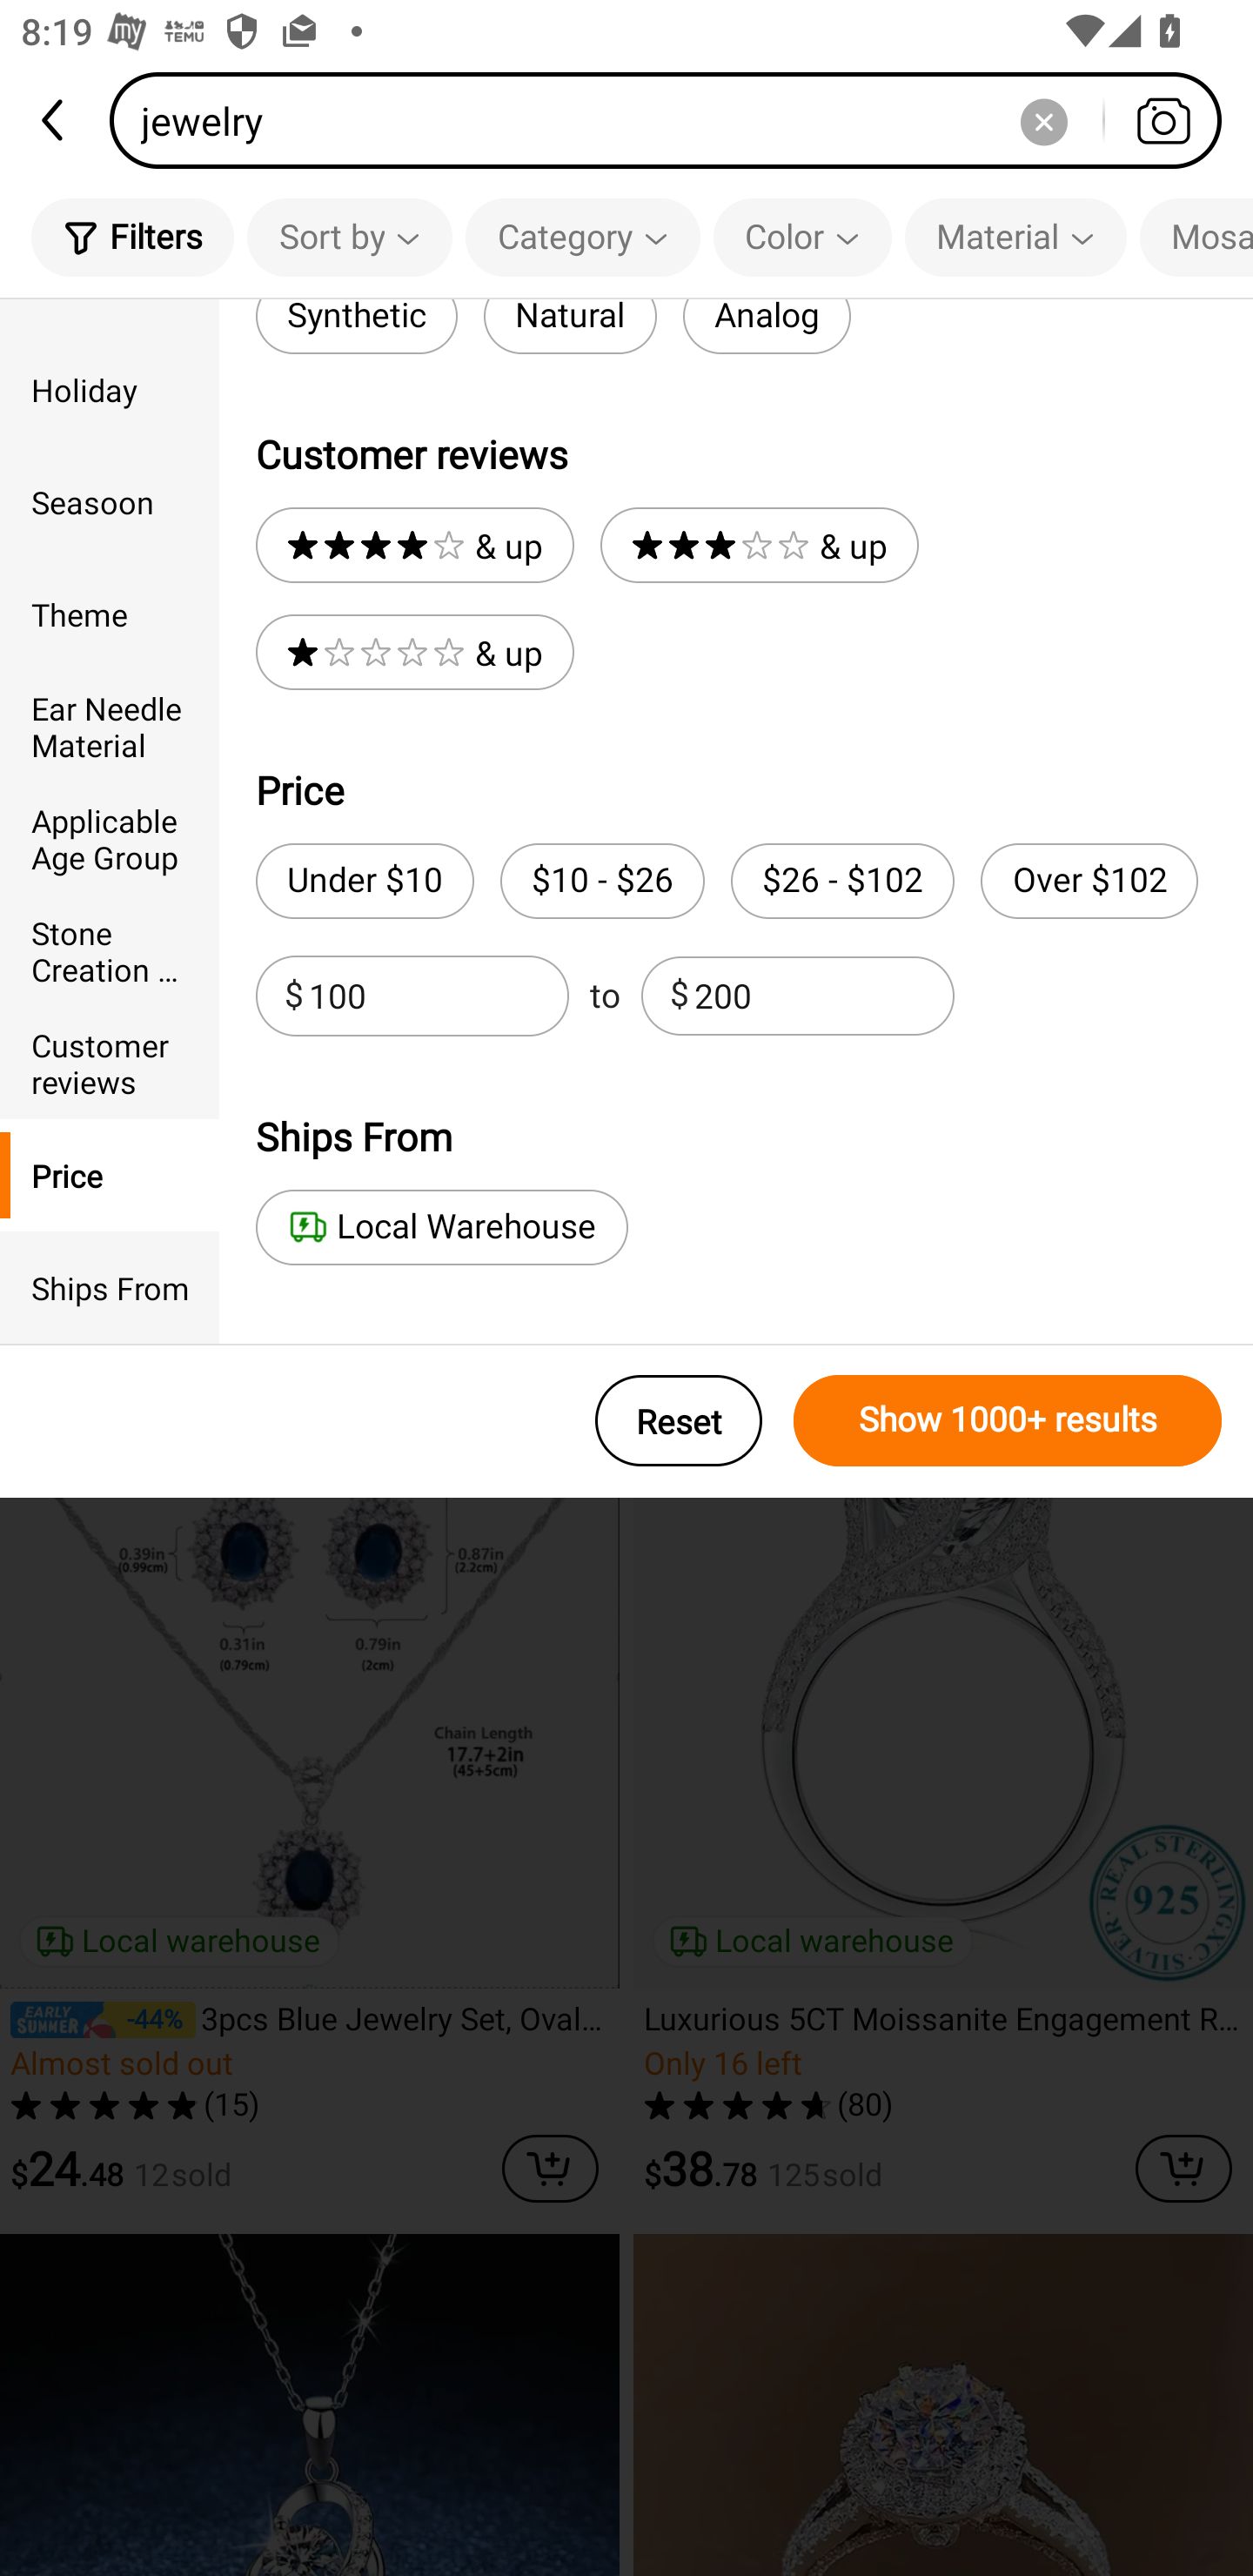 This screenshot has height=2576, width=1253. I want to click on Material, so click(1015, 237).